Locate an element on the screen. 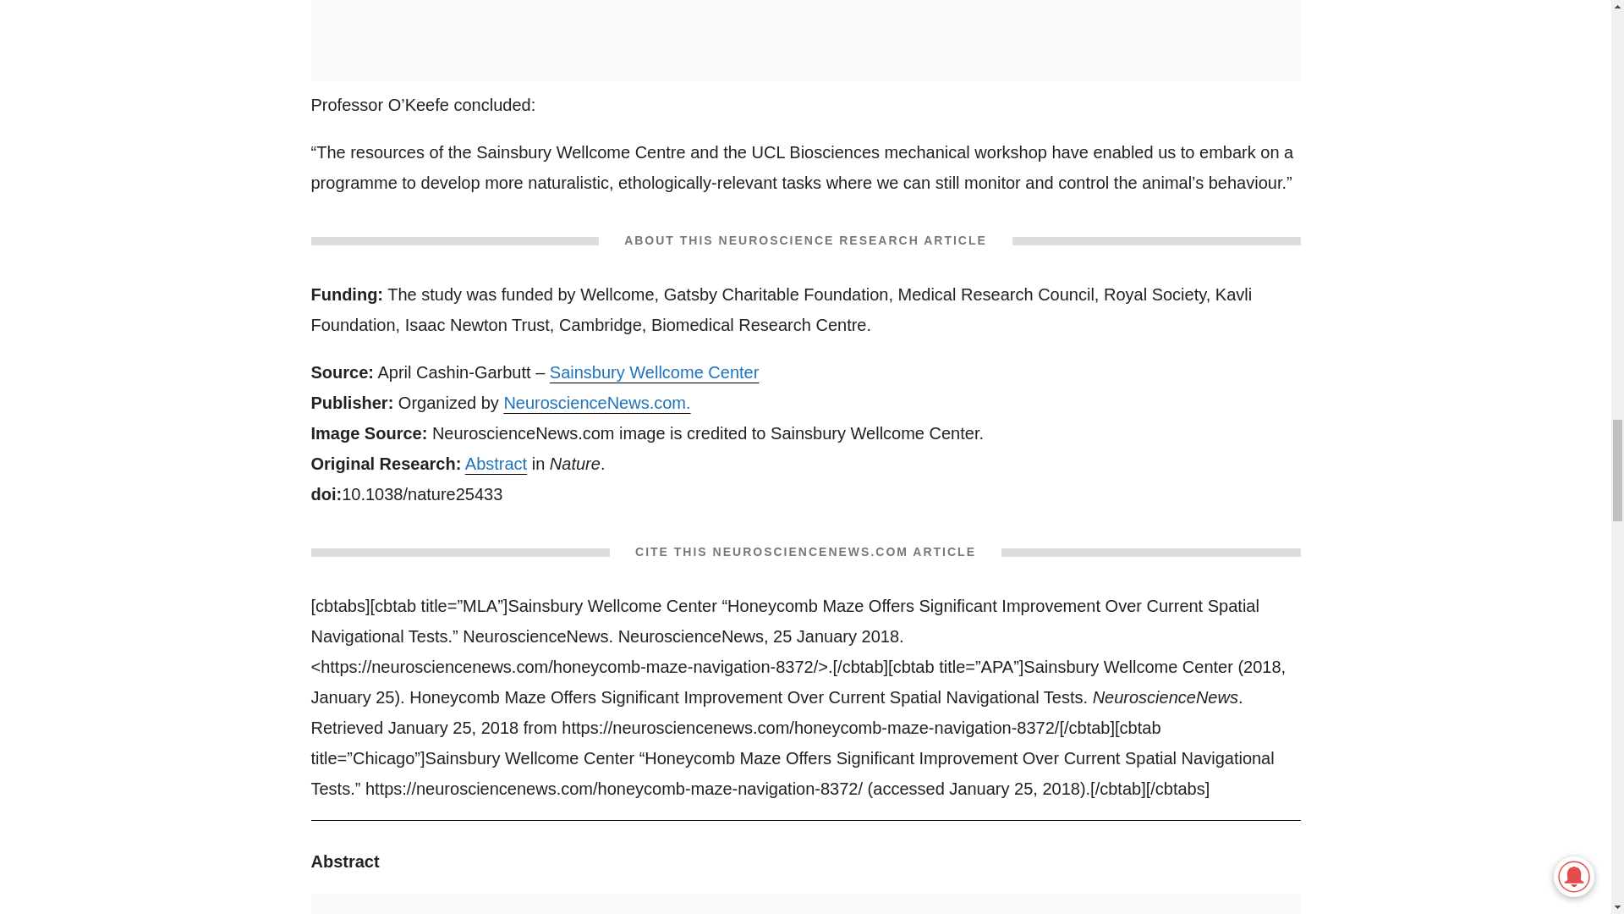 The height and width of the screenshot is (914, 1624). Abstract is located at coordinates (496, 464).